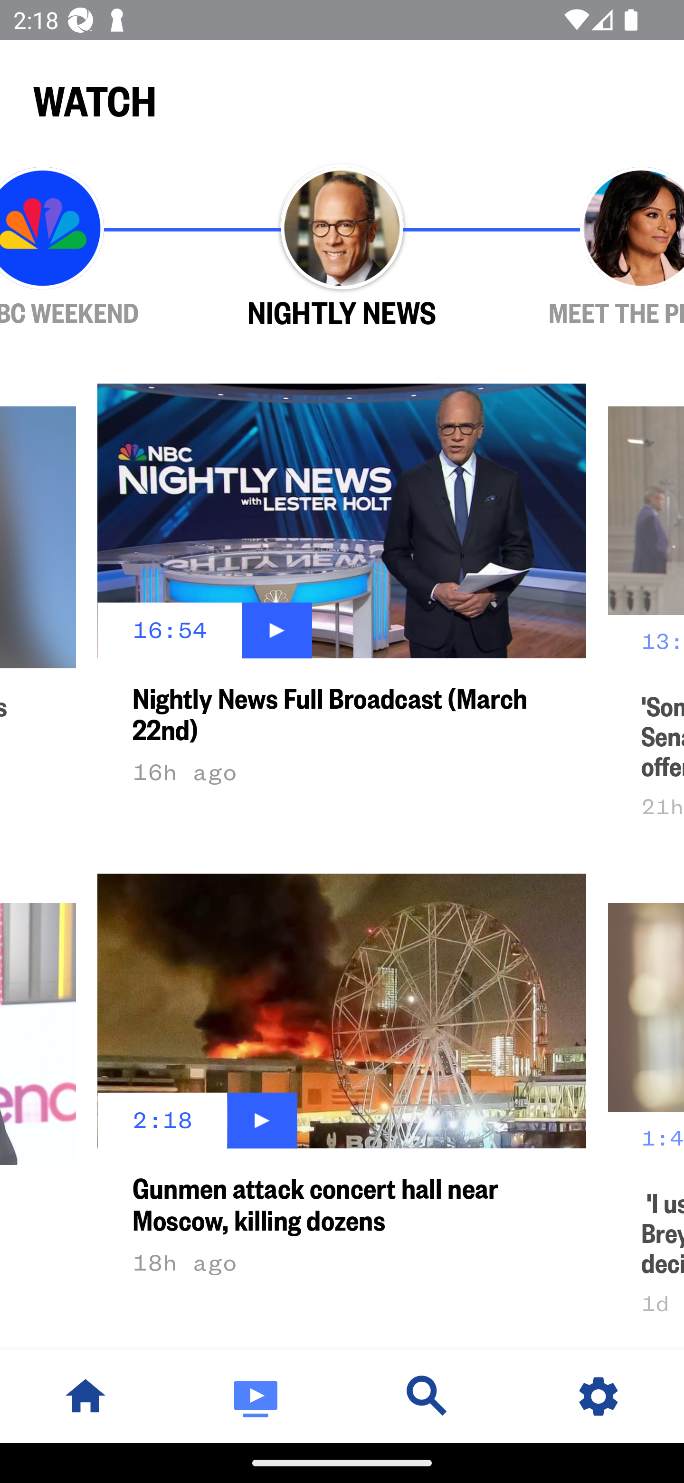 This screenshot has width=684, height=1483. I want to click on MEET THE PRESS, so click(588, 247).